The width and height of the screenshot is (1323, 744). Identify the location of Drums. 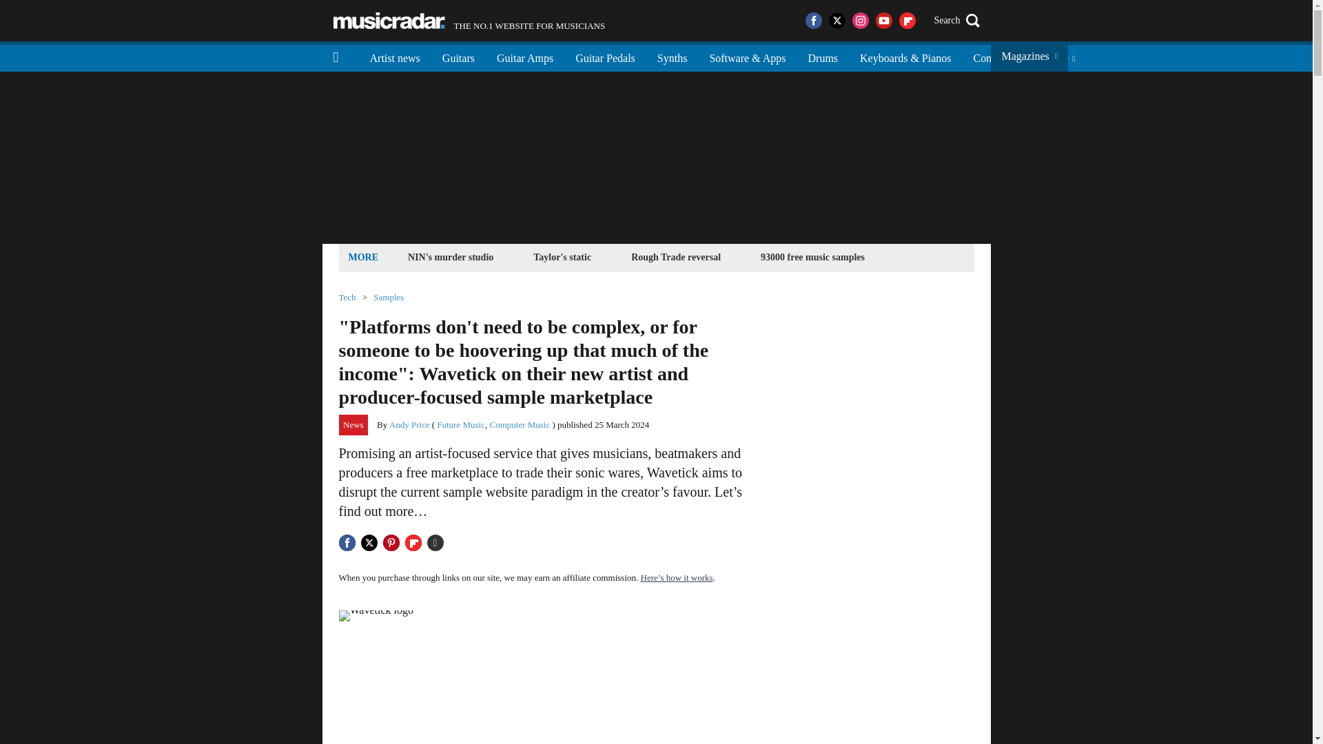
(812, 256).